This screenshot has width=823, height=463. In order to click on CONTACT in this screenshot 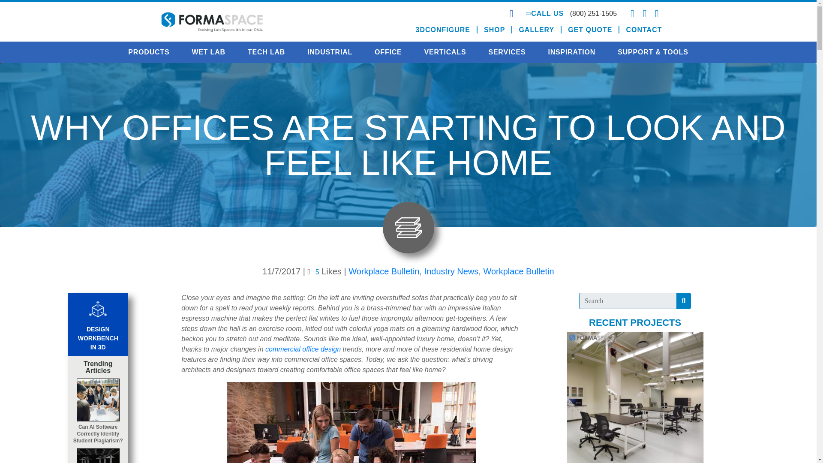, I will do `click(640, 29)`.